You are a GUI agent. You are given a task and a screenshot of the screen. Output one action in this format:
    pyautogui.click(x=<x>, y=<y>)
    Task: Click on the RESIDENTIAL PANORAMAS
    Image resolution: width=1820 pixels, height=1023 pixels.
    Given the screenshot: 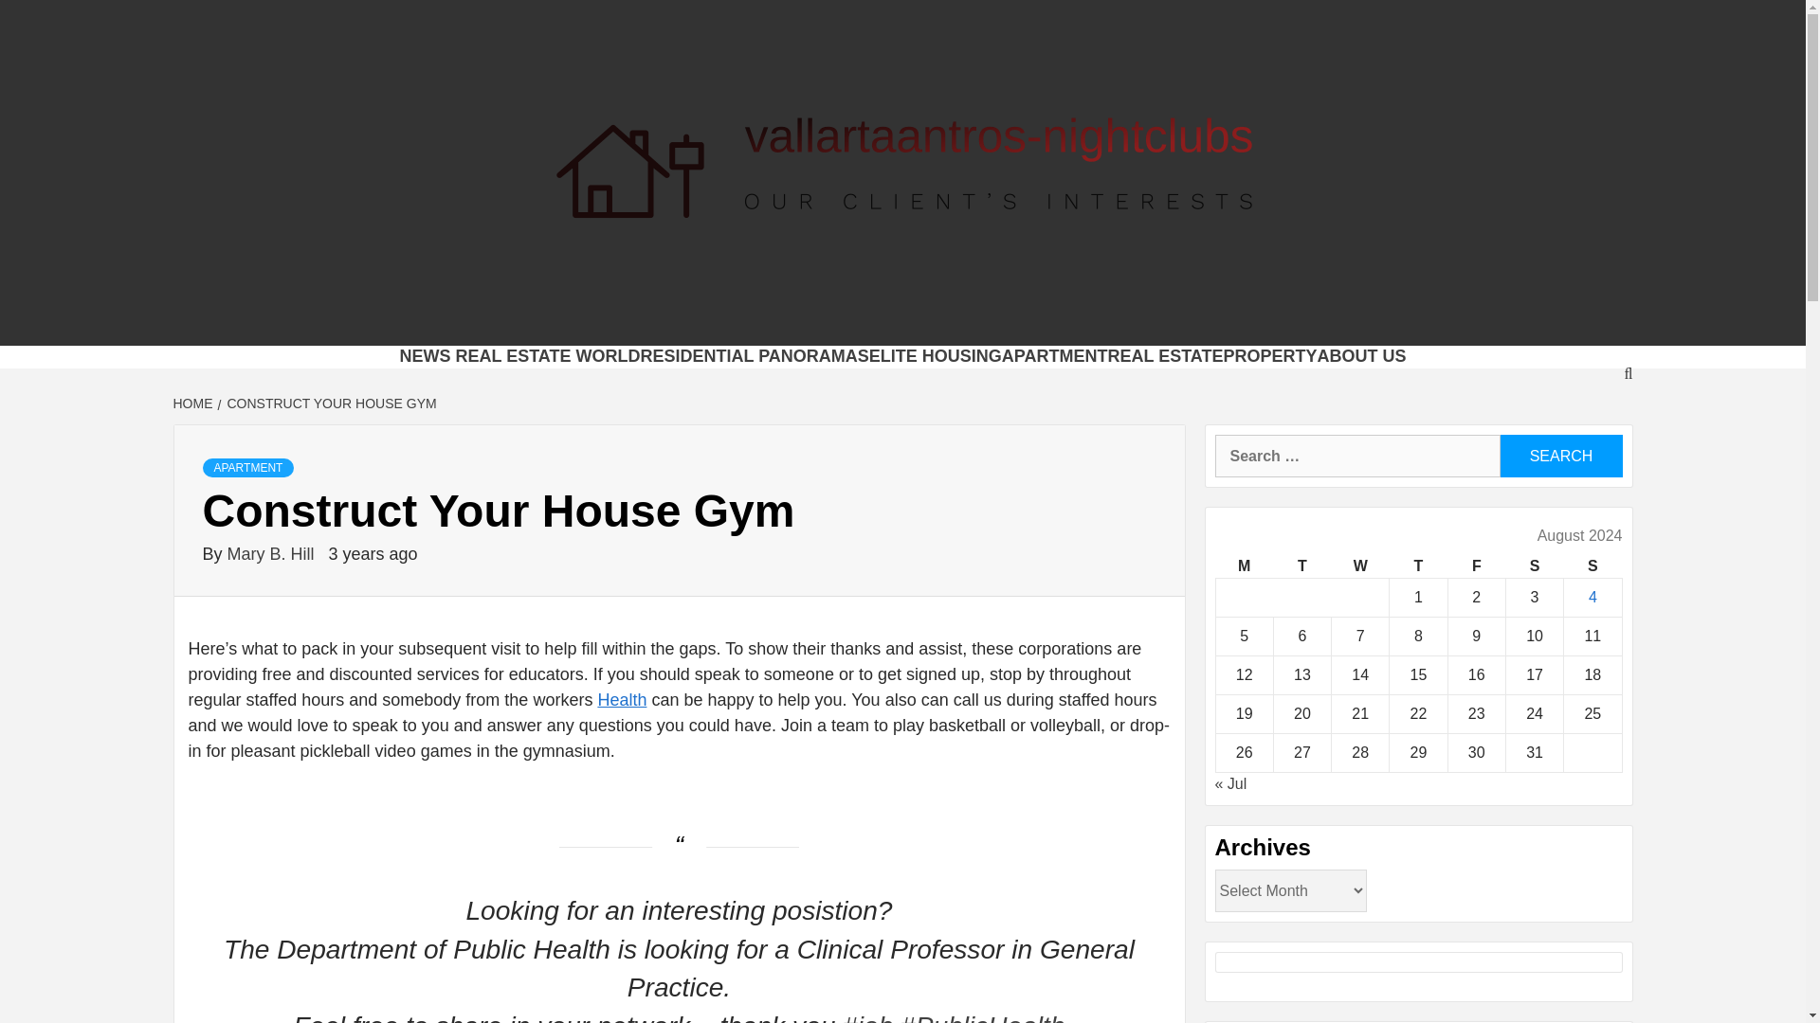 What is the action you would take?
    pyautogui.click(x=754, y=356)
    